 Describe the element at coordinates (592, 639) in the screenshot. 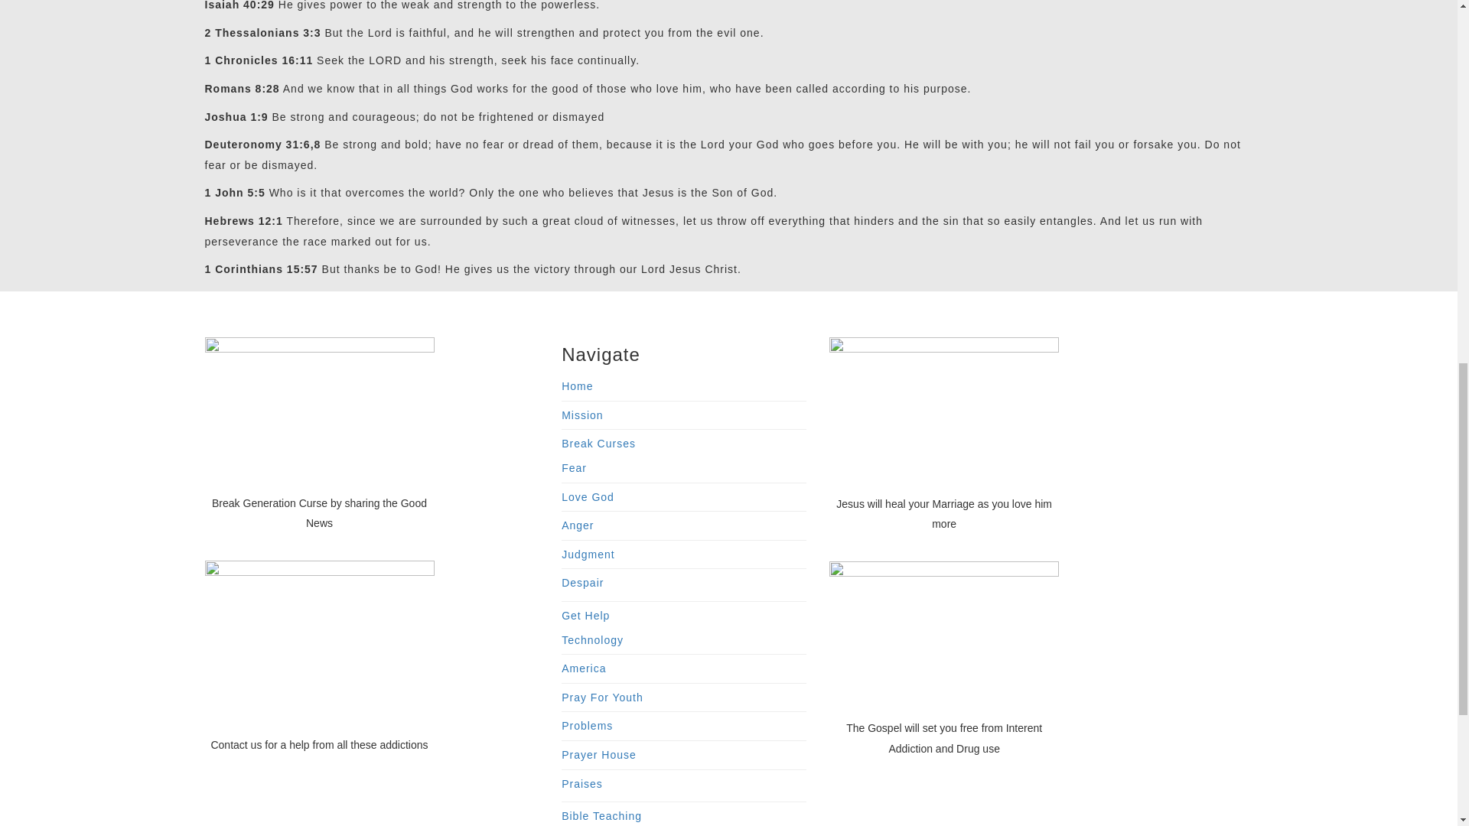

I see `Technology` at that location.